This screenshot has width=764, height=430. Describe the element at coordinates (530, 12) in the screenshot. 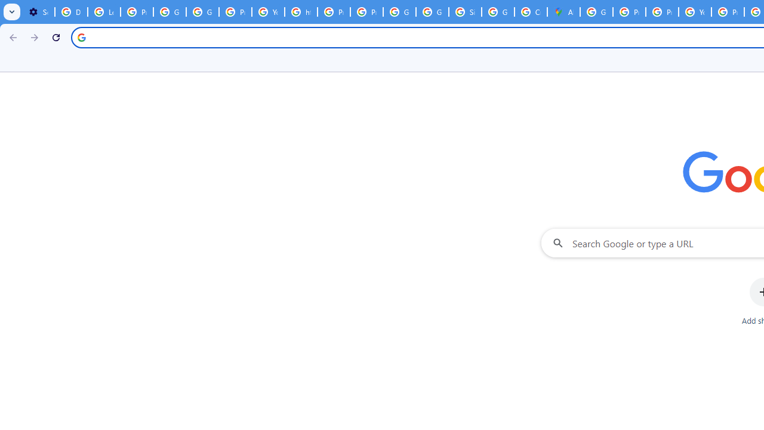

I see `Create your Google Account` at that location.